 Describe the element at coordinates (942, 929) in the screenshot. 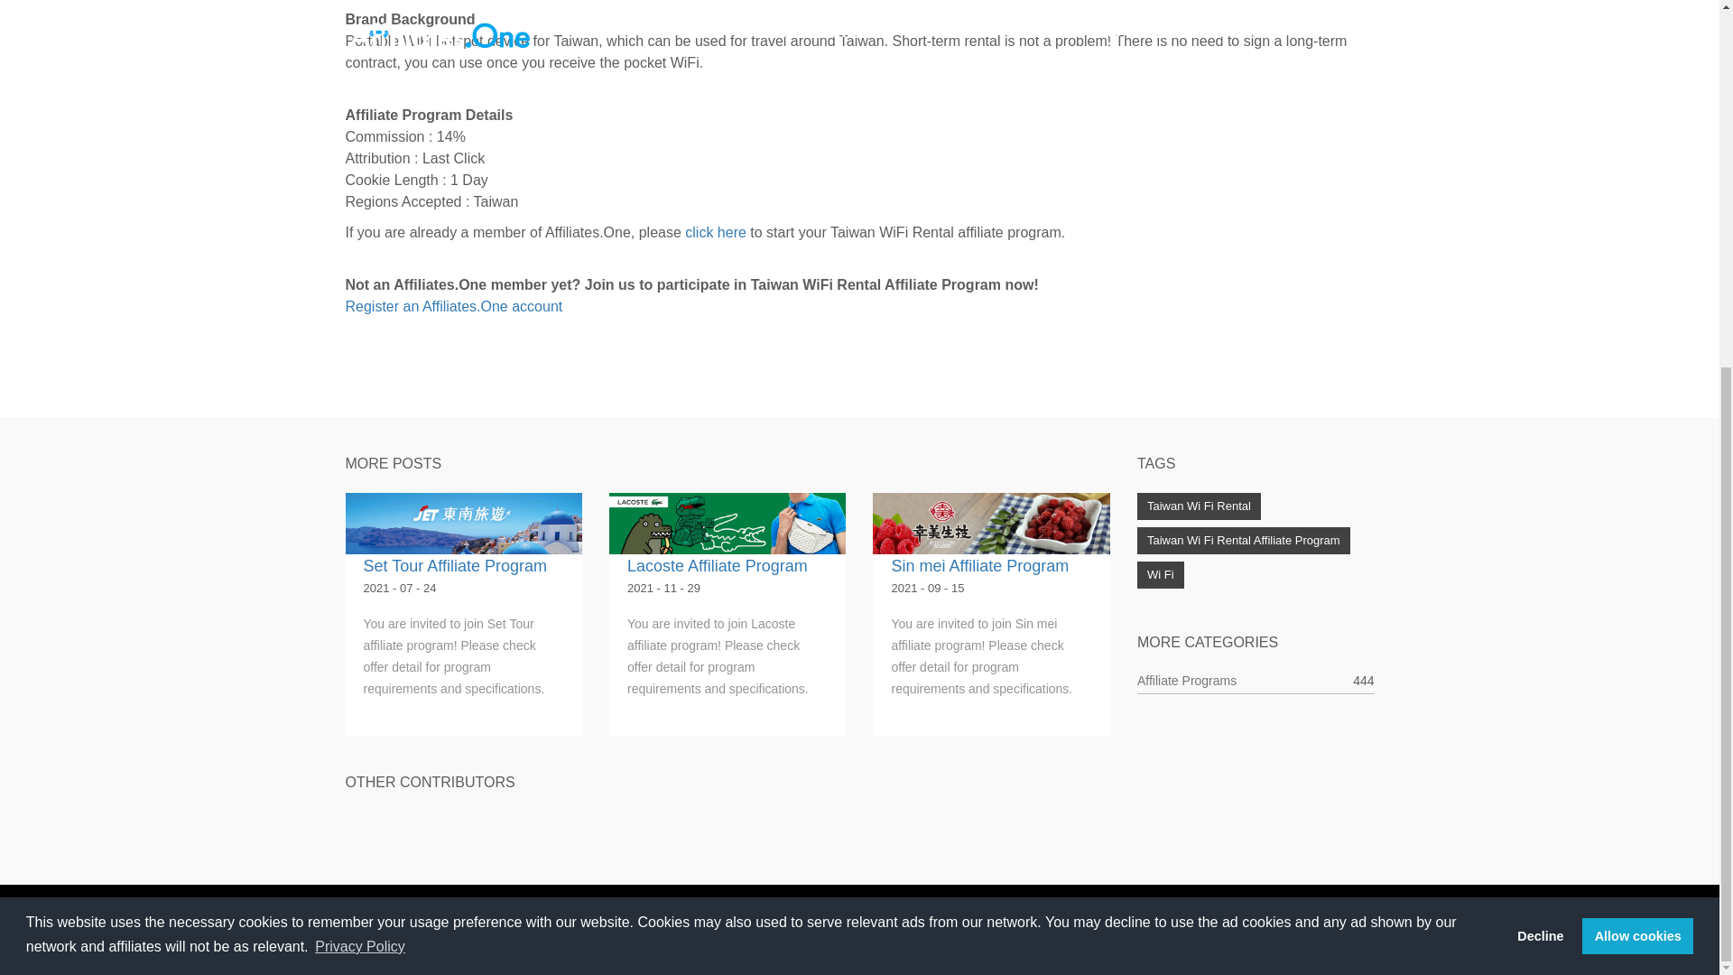

I see `Agencies` at that location.